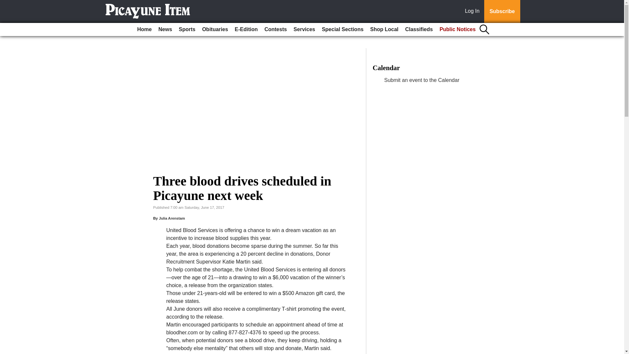  Describe the element at coordinates (384, 29) in the screenshot. I see `Shop Local` at that location.